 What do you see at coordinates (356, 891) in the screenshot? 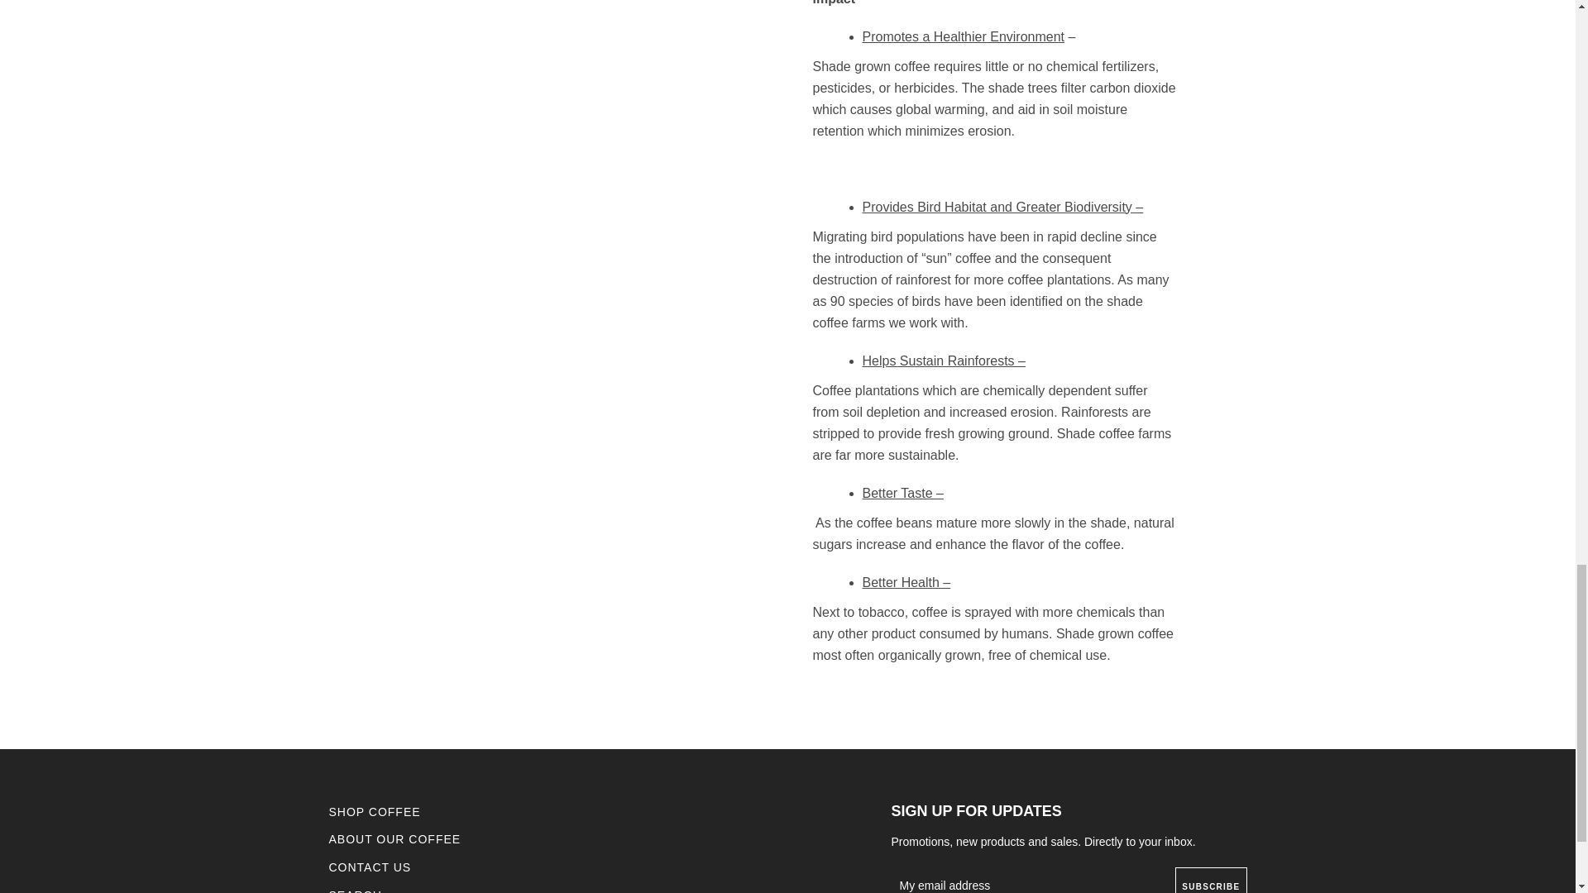
I see `SEARCH` at bounding box center [356, 891].